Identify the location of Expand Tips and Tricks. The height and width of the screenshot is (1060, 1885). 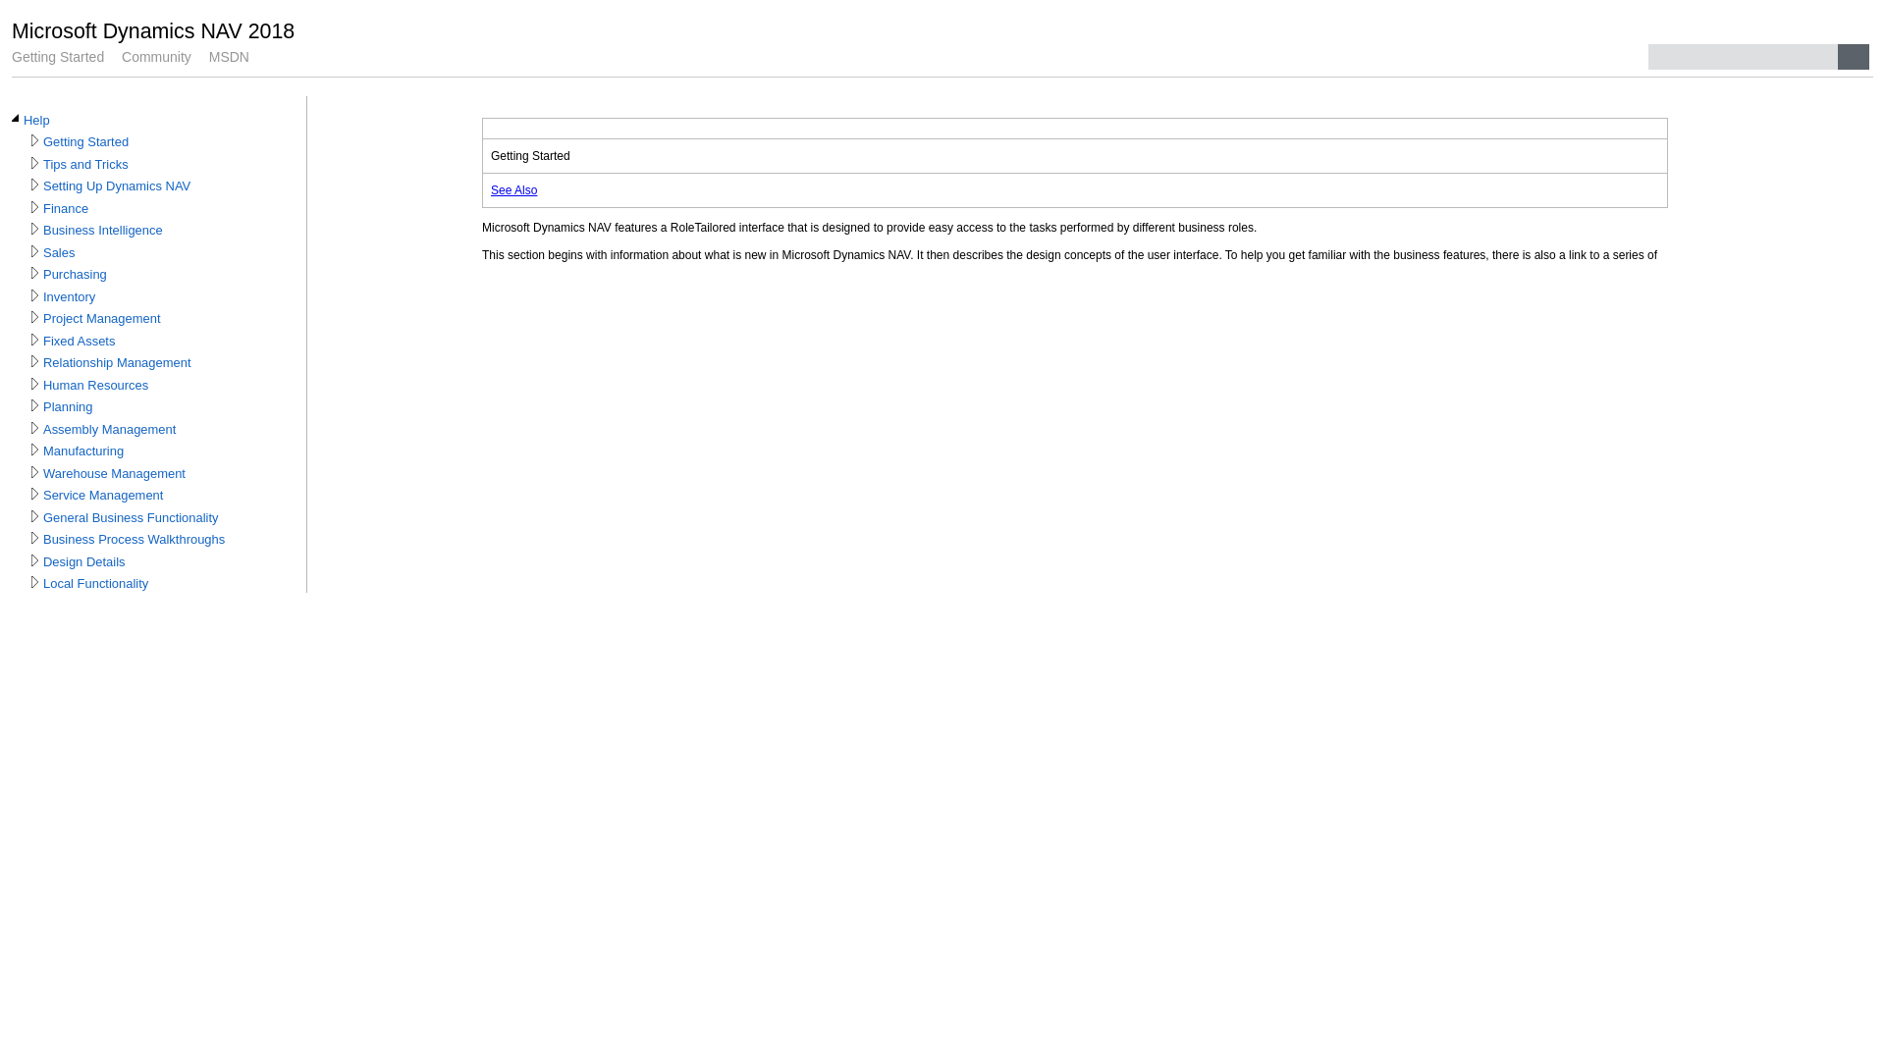
(35, 163).